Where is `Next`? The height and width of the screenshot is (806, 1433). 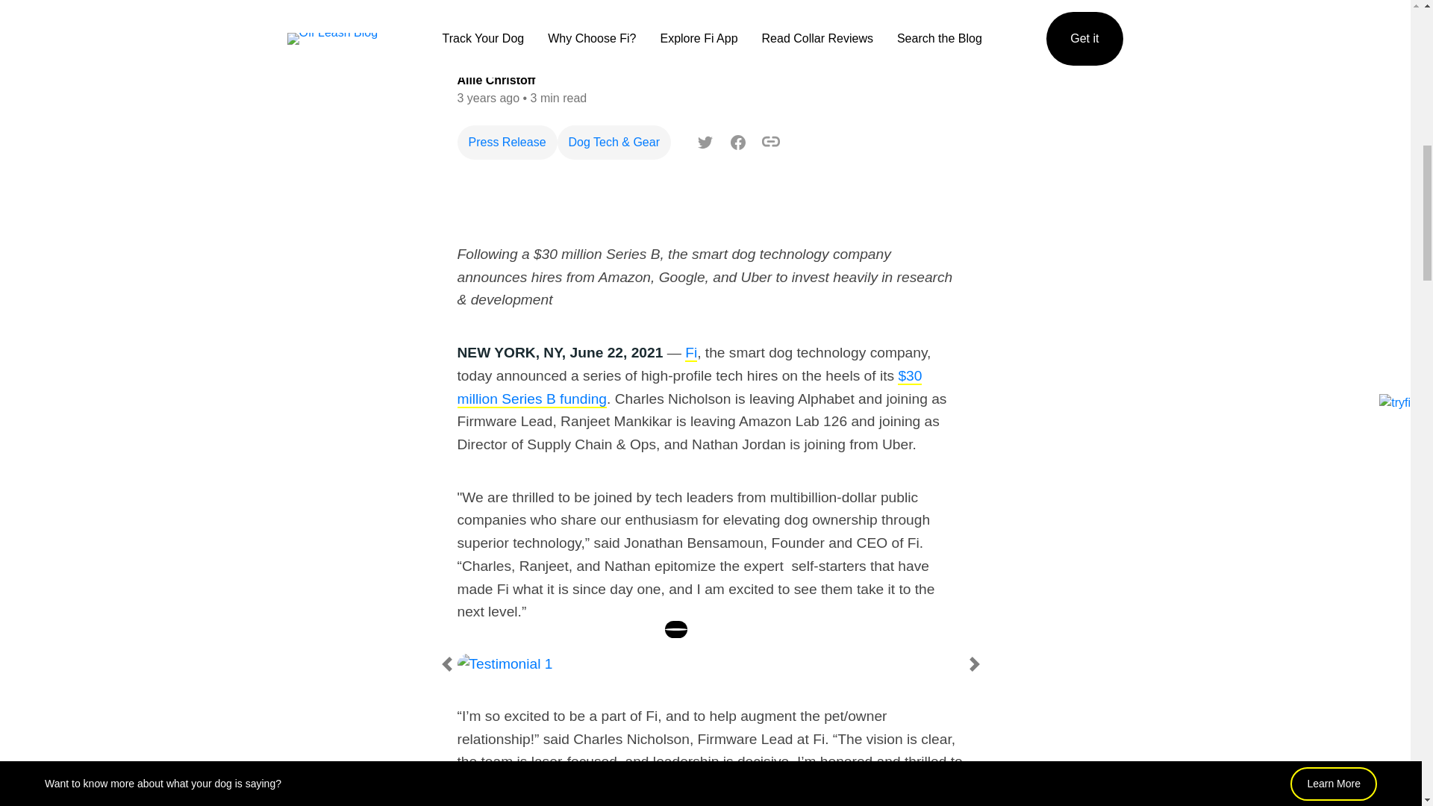 Next is located at coordinates (975, 664).